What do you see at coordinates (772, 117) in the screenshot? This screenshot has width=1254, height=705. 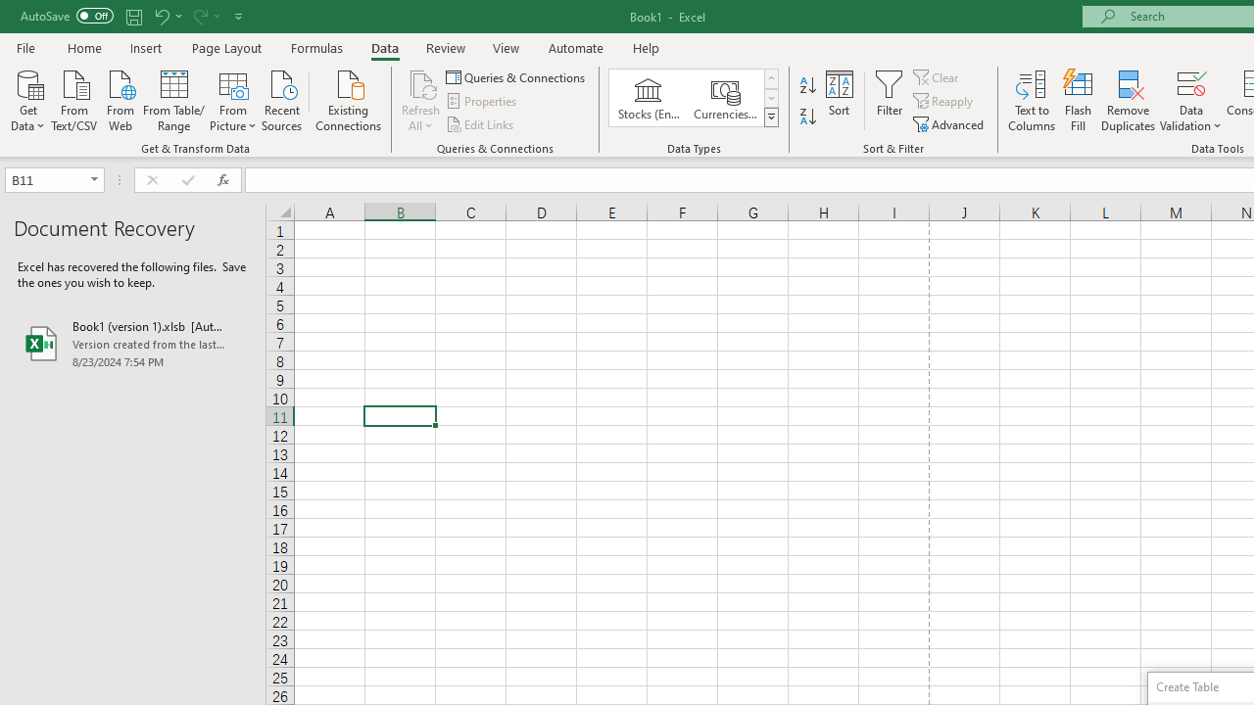 I see `Class: NetUIImage` at bounding box center [772, 117].